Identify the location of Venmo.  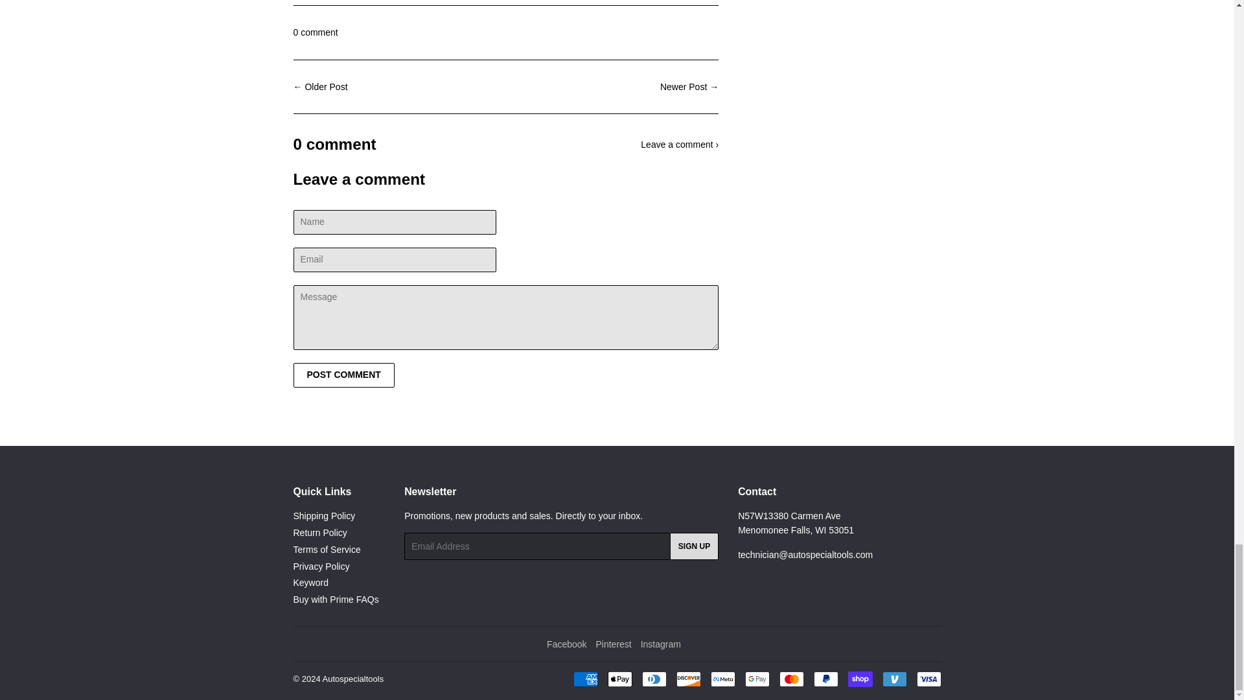
(894, 679).